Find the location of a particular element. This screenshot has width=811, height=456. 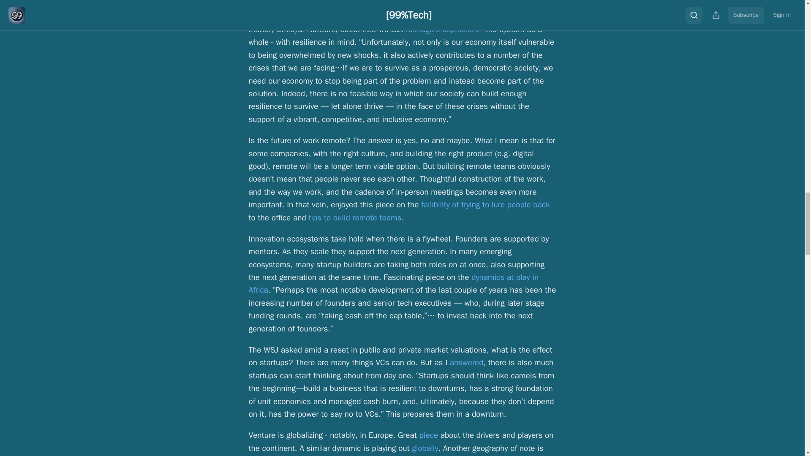

reimagine capitalism is located at coordinates (442, 30).